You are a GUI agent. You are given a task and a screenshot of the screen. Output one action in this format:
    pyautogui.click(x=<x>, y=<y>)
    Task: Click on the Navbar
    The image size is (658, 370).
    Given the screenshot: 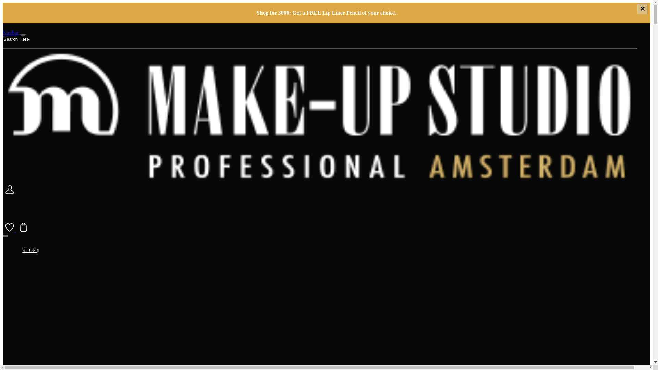 What is the action you would take?
    pyautogui.click(x=11, y=33)
    